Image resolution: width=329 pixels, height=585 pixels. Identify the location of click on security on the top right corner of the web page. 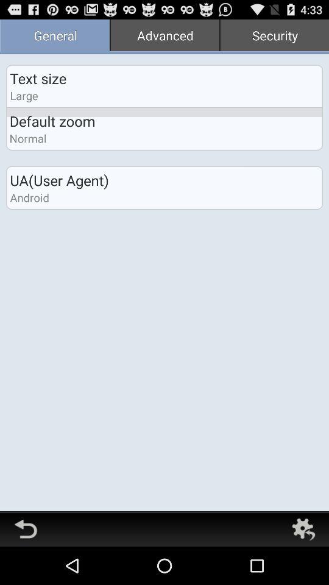
(274, 37).